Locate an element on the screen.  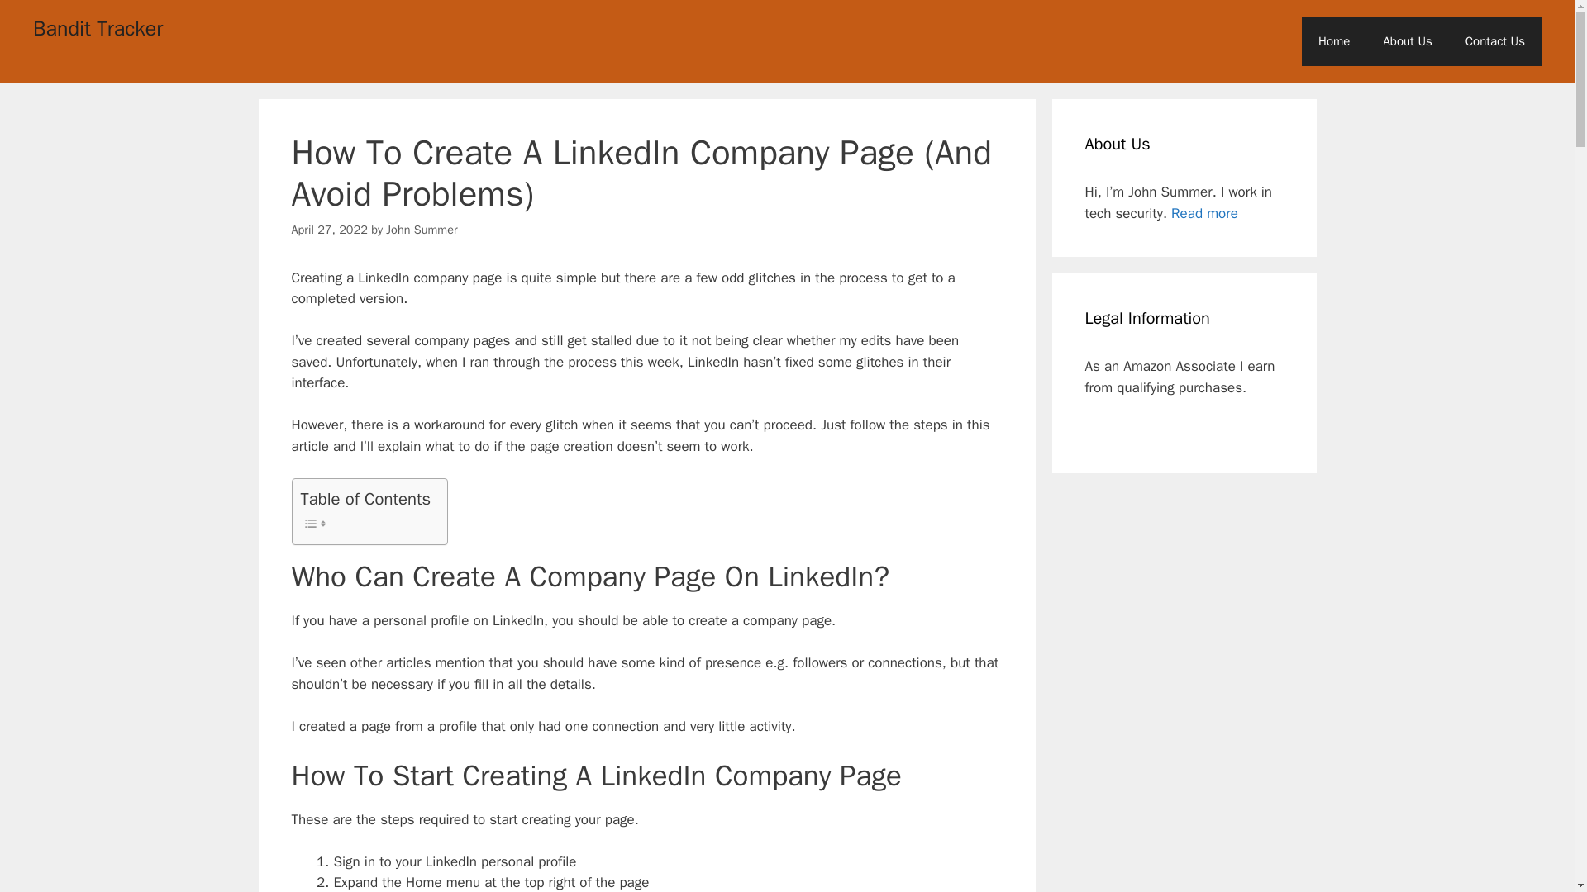
About Us is located at coordinates (1407, 41).